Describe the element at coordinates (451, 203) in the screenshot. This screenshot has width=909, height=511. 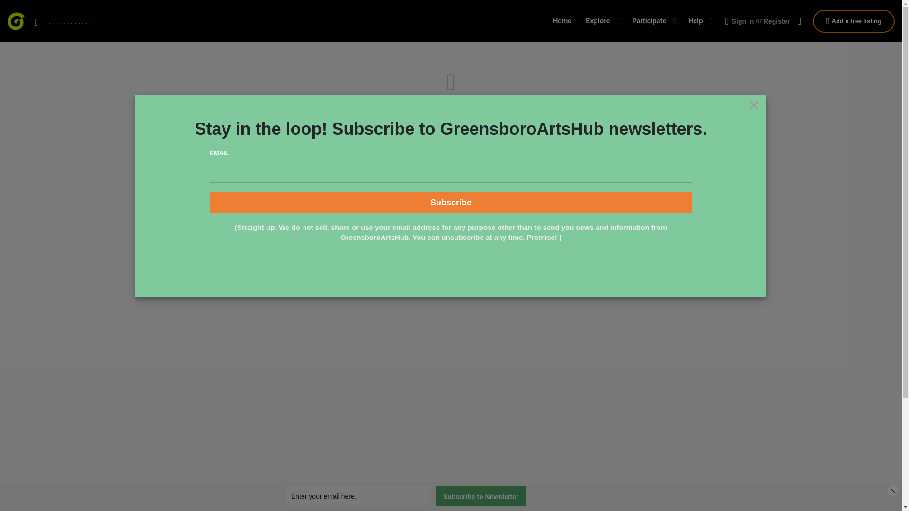
I see `Subscribe` at that location.